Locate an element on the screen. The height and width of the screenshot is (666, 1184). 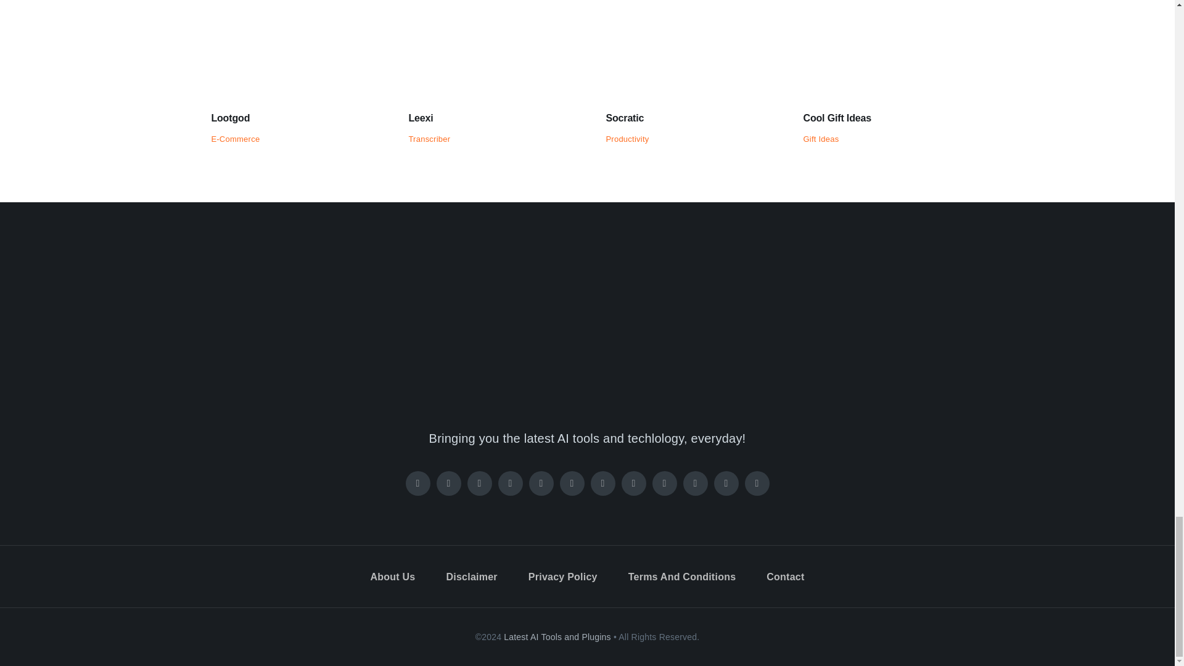
YouTube is located at coordinates (603, 483).